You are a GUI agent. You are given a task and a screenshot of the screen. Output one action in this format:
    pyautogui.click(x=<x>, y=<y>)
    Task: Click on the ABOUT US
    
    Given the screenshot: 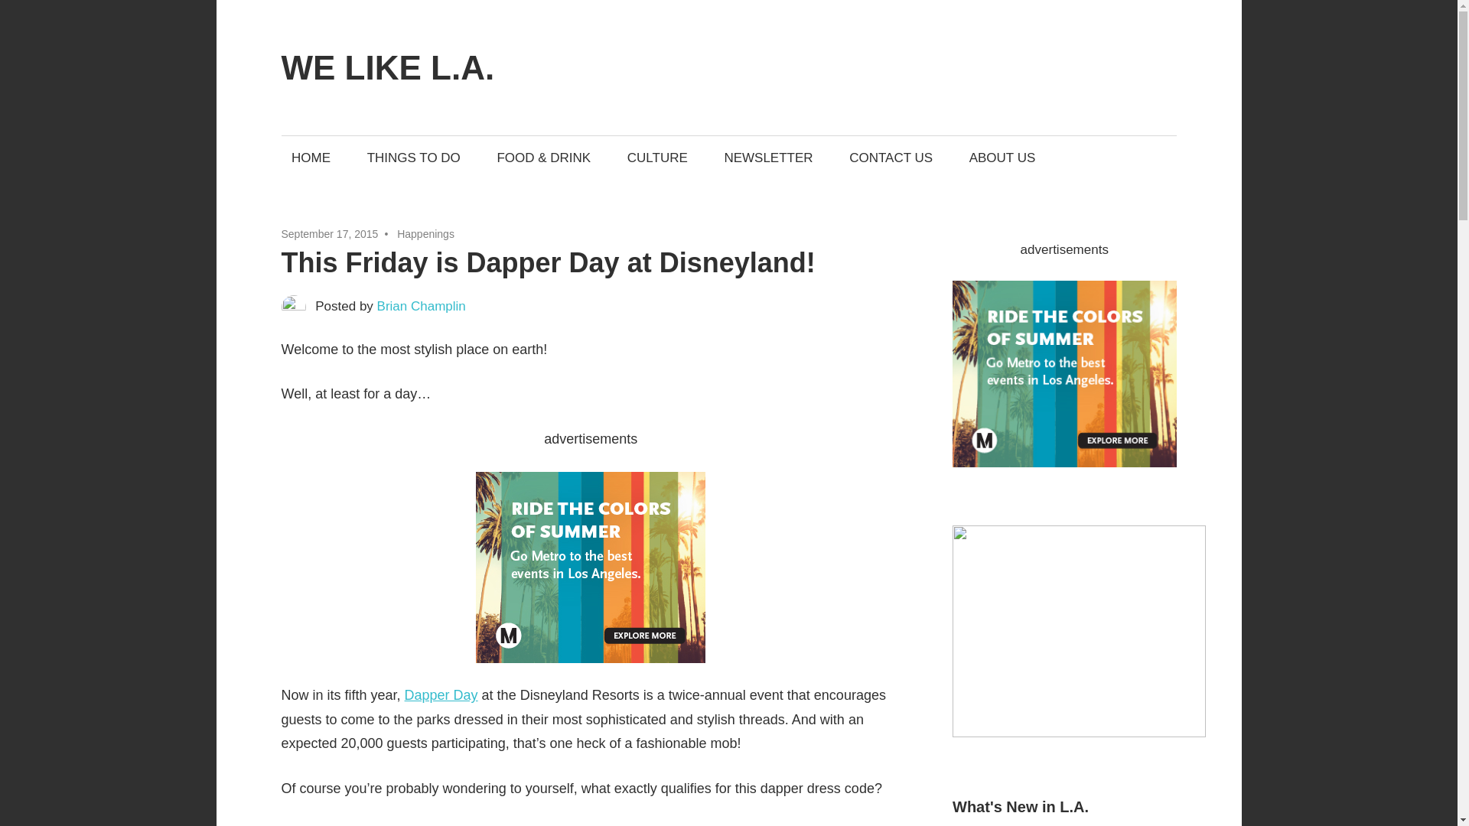 What is the action you would take?
    pyautogui.click(x=1002, y=158)
    